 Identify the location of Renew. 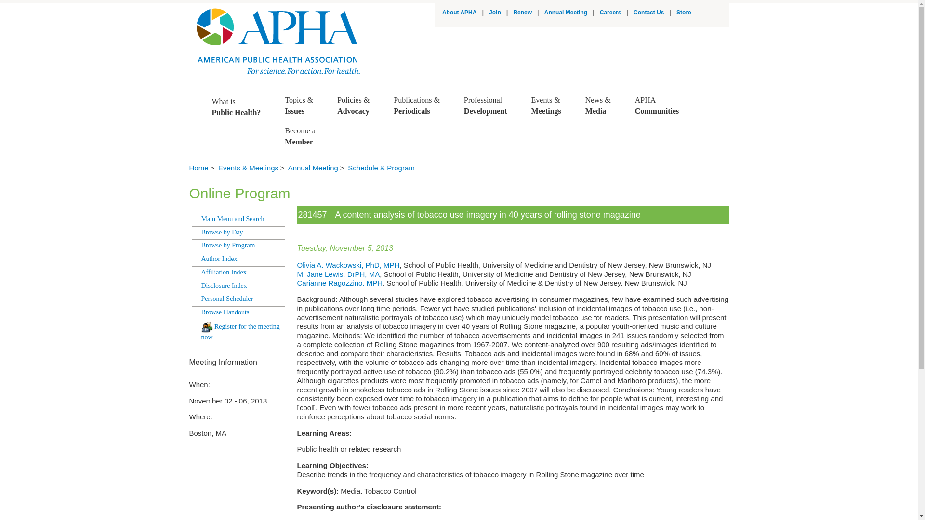
(241, 107).